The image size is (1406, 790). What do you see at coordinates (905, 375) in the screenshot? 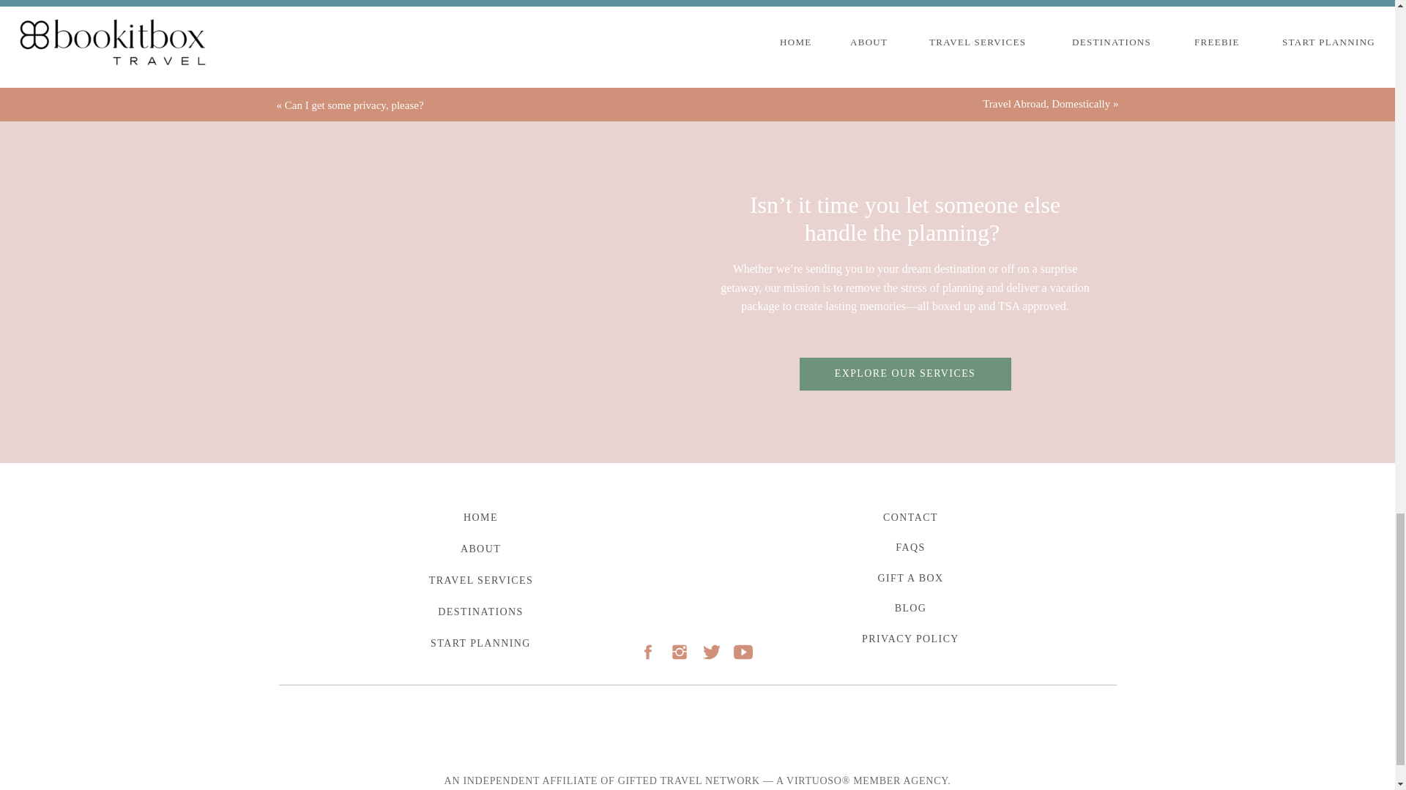
I see `EXPLORE OUR SERVICES` at bounding box center [905, 375].